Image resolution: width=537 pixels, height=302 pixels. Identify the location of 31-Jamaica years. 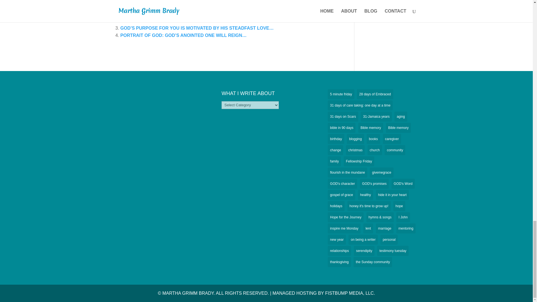
(376, 116).